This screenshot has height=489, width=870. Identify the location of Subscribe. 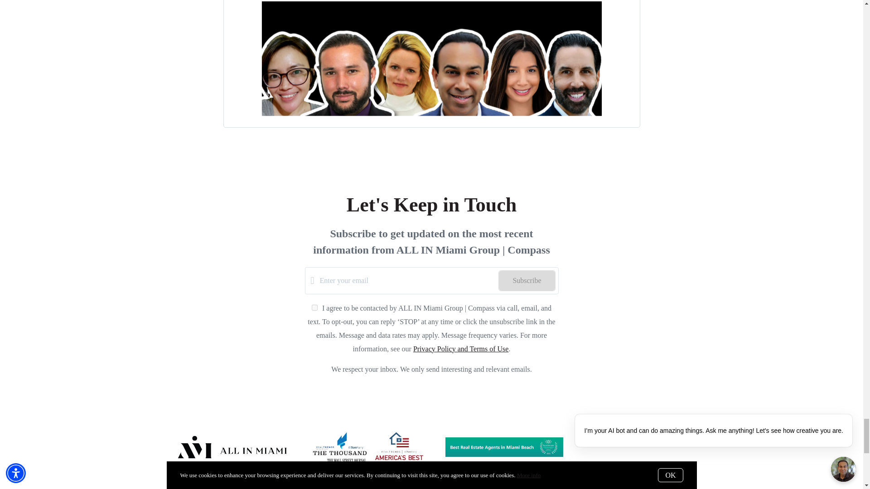
(527, 281).